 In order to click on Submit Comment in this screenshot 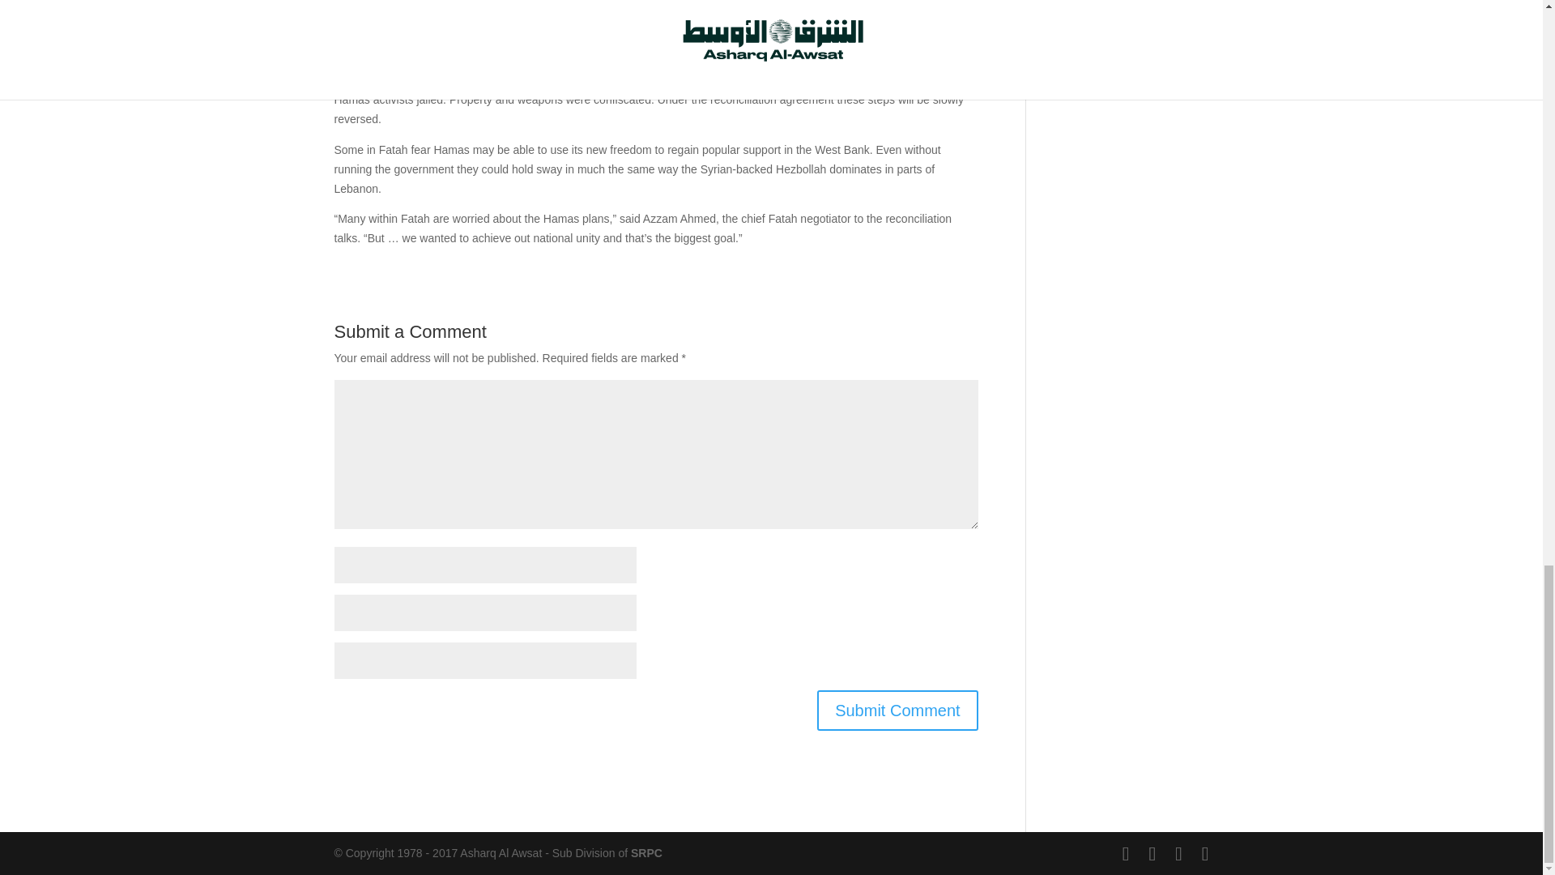, I will do `click(897, 710)`.